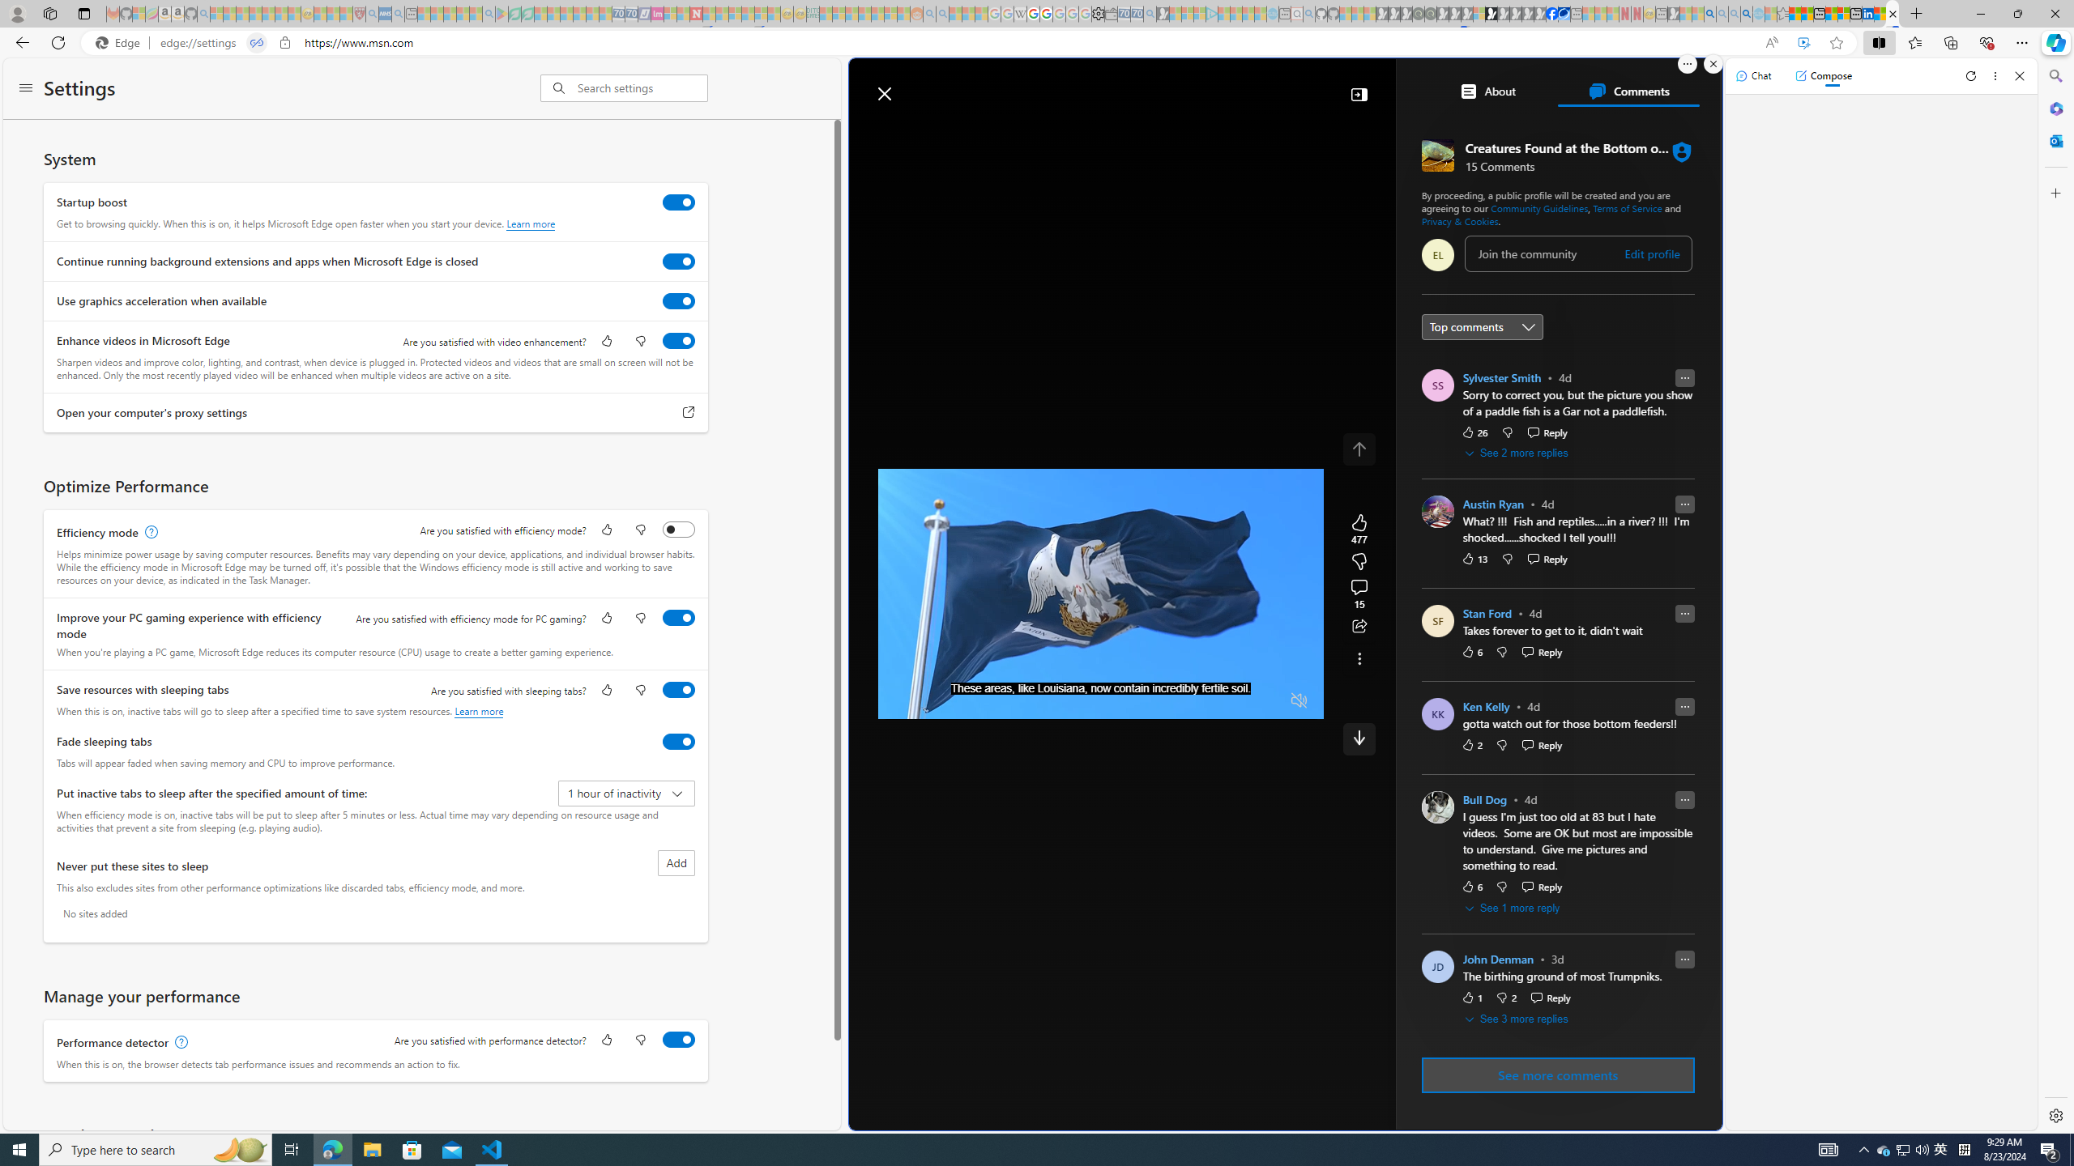  What do you see at coordinates (1359, 529) in the screenshot?
I see `477 Like` at bounding box center [1359, 529].